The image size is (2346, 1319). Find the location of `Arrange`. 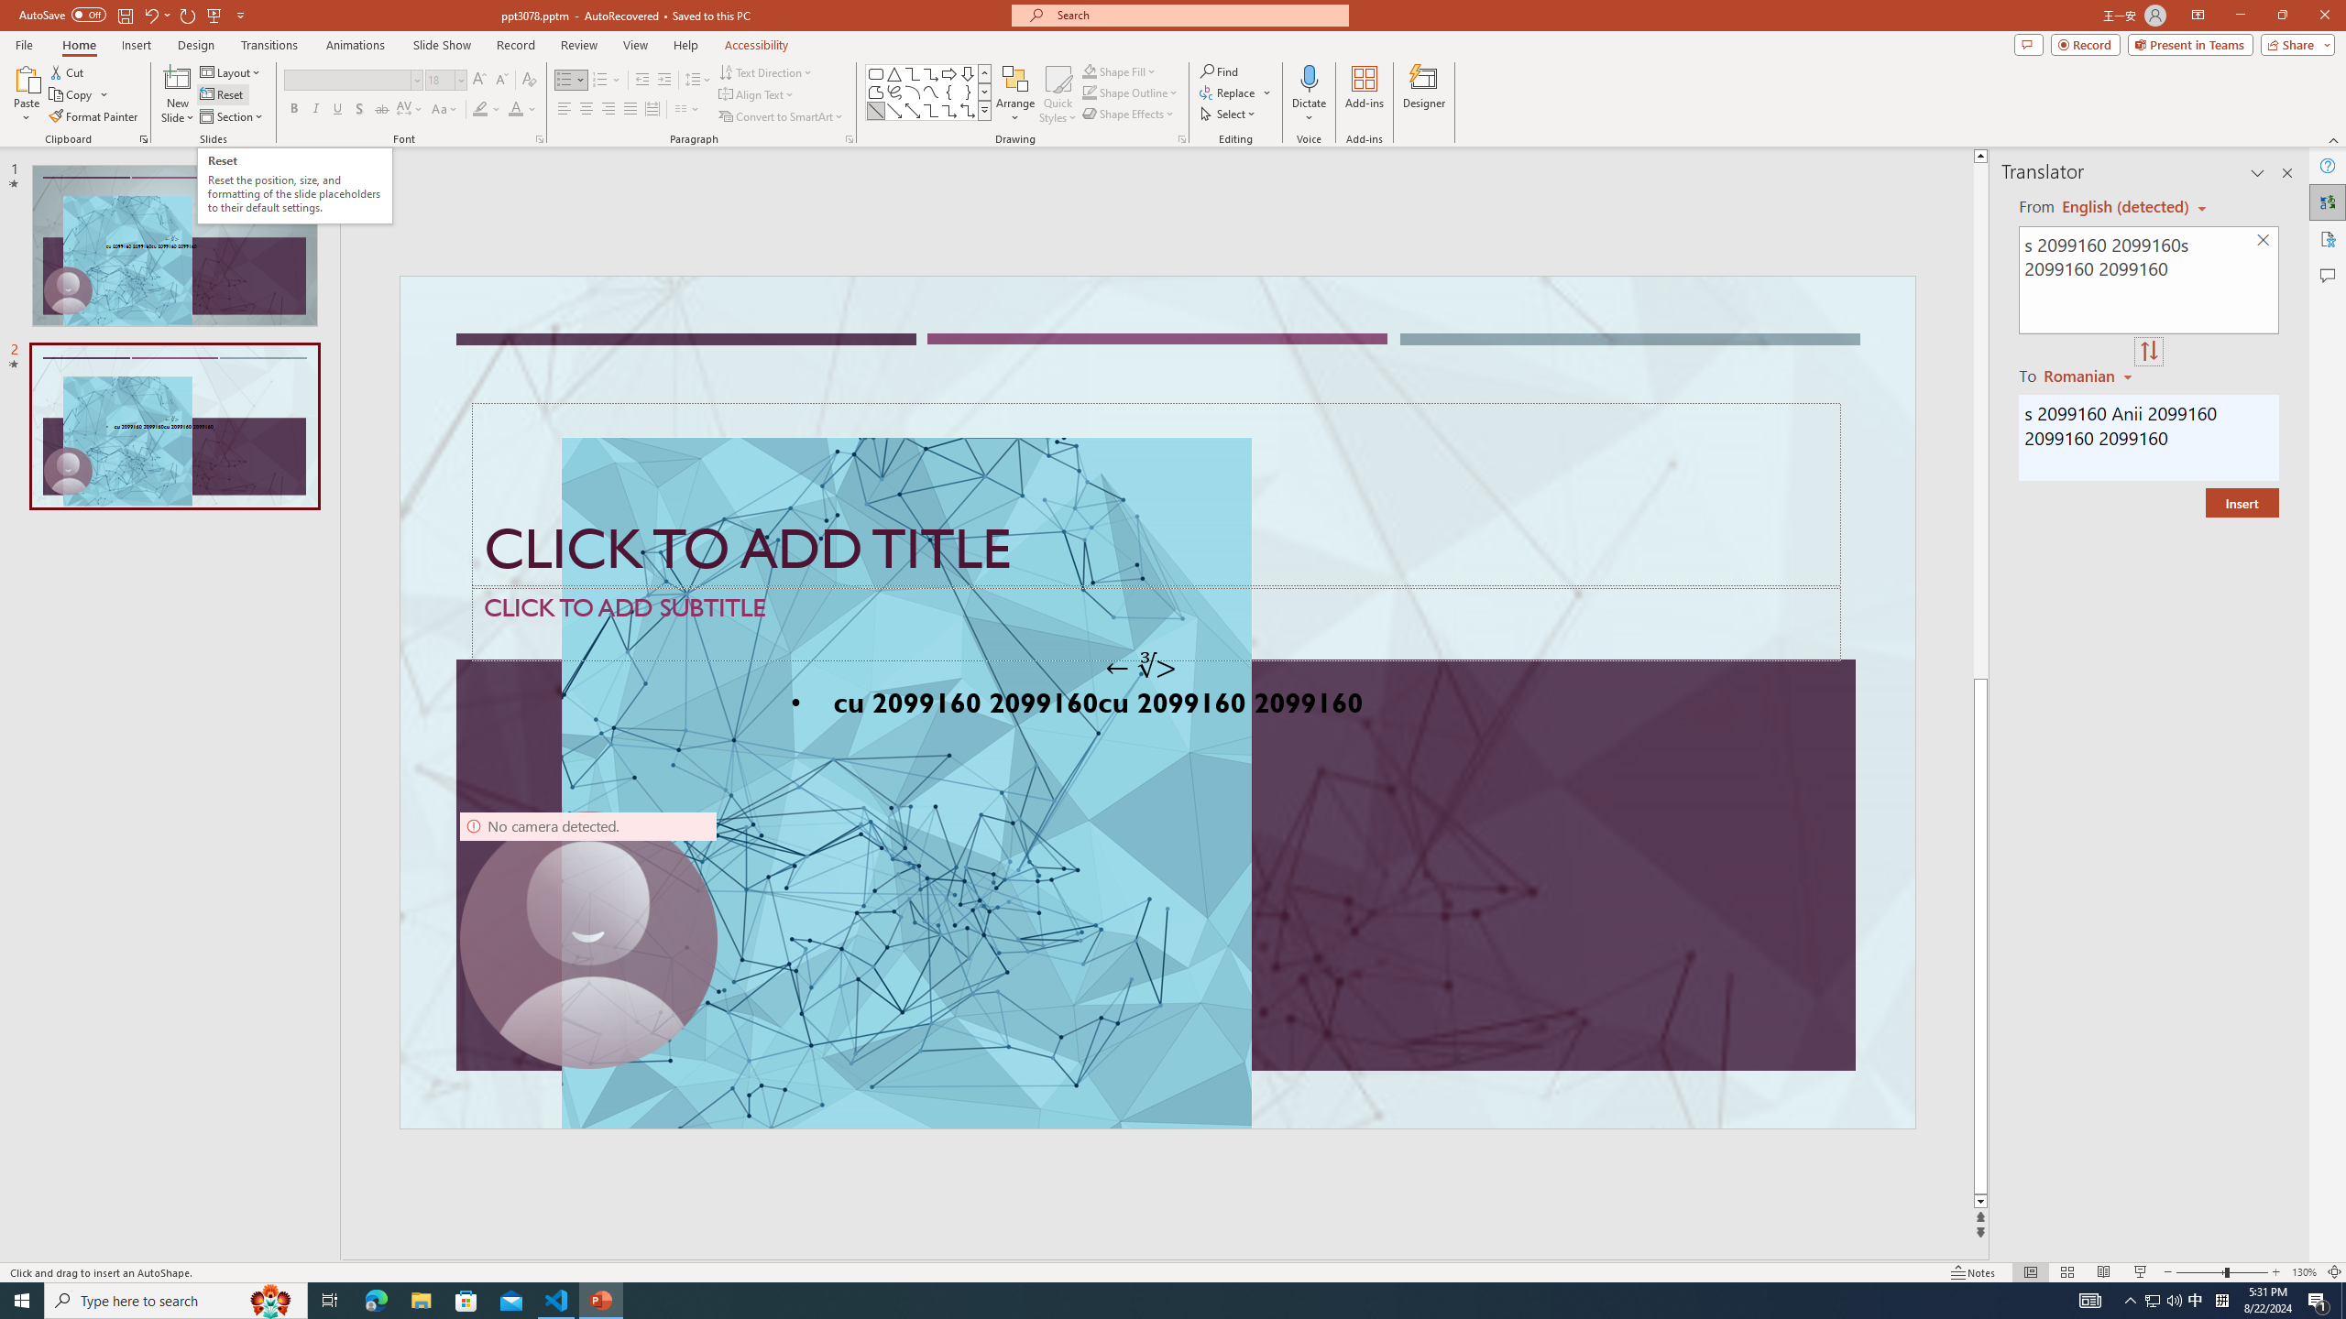

Arrange is located at coordinates (1015, 94).